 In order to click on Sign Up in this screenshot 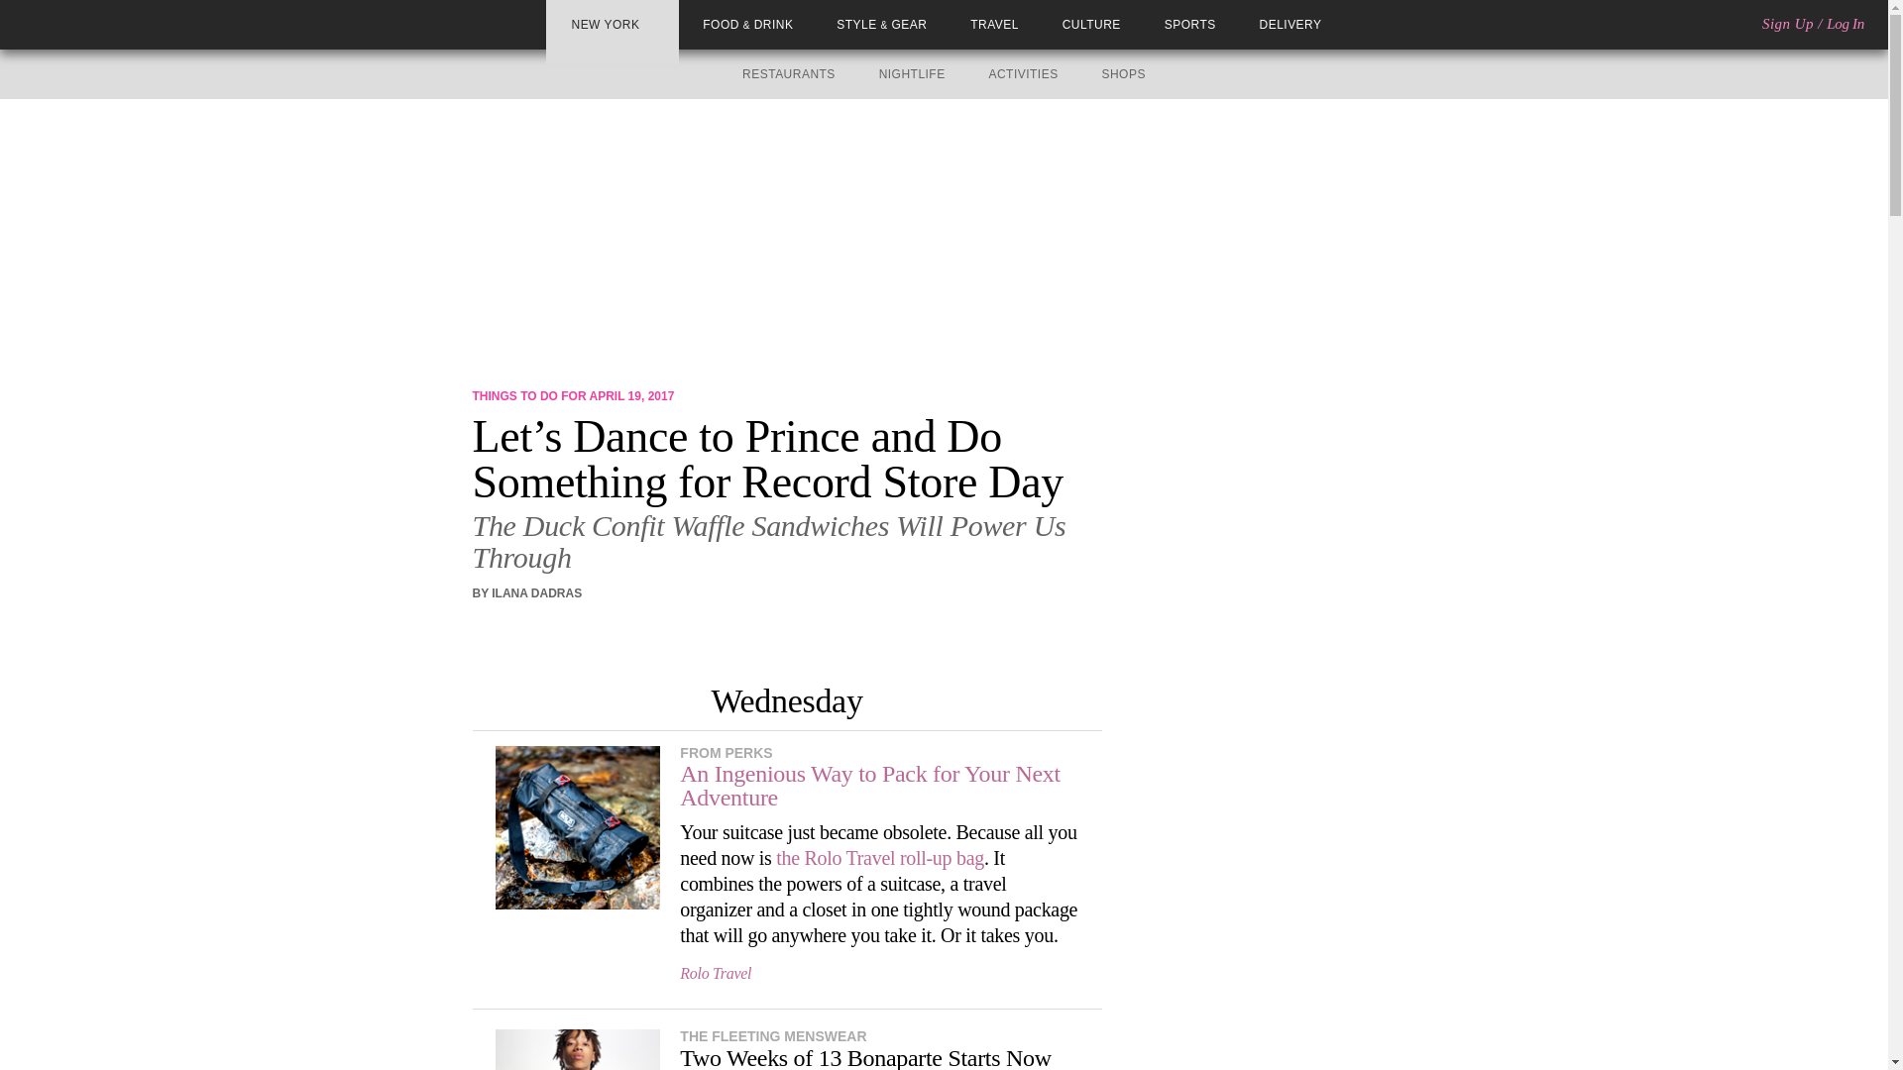, I will do `click(1787, 24)`.